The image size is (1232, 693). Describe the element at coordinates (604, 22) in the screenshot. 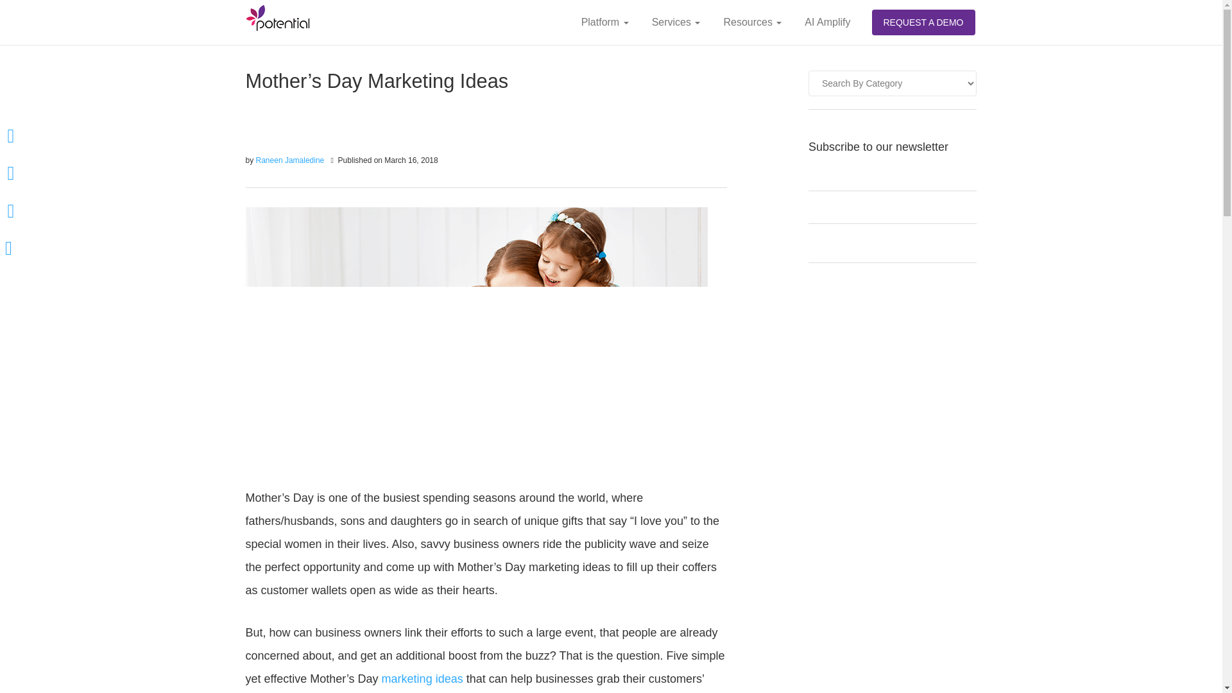

I see `Platform` at that location.